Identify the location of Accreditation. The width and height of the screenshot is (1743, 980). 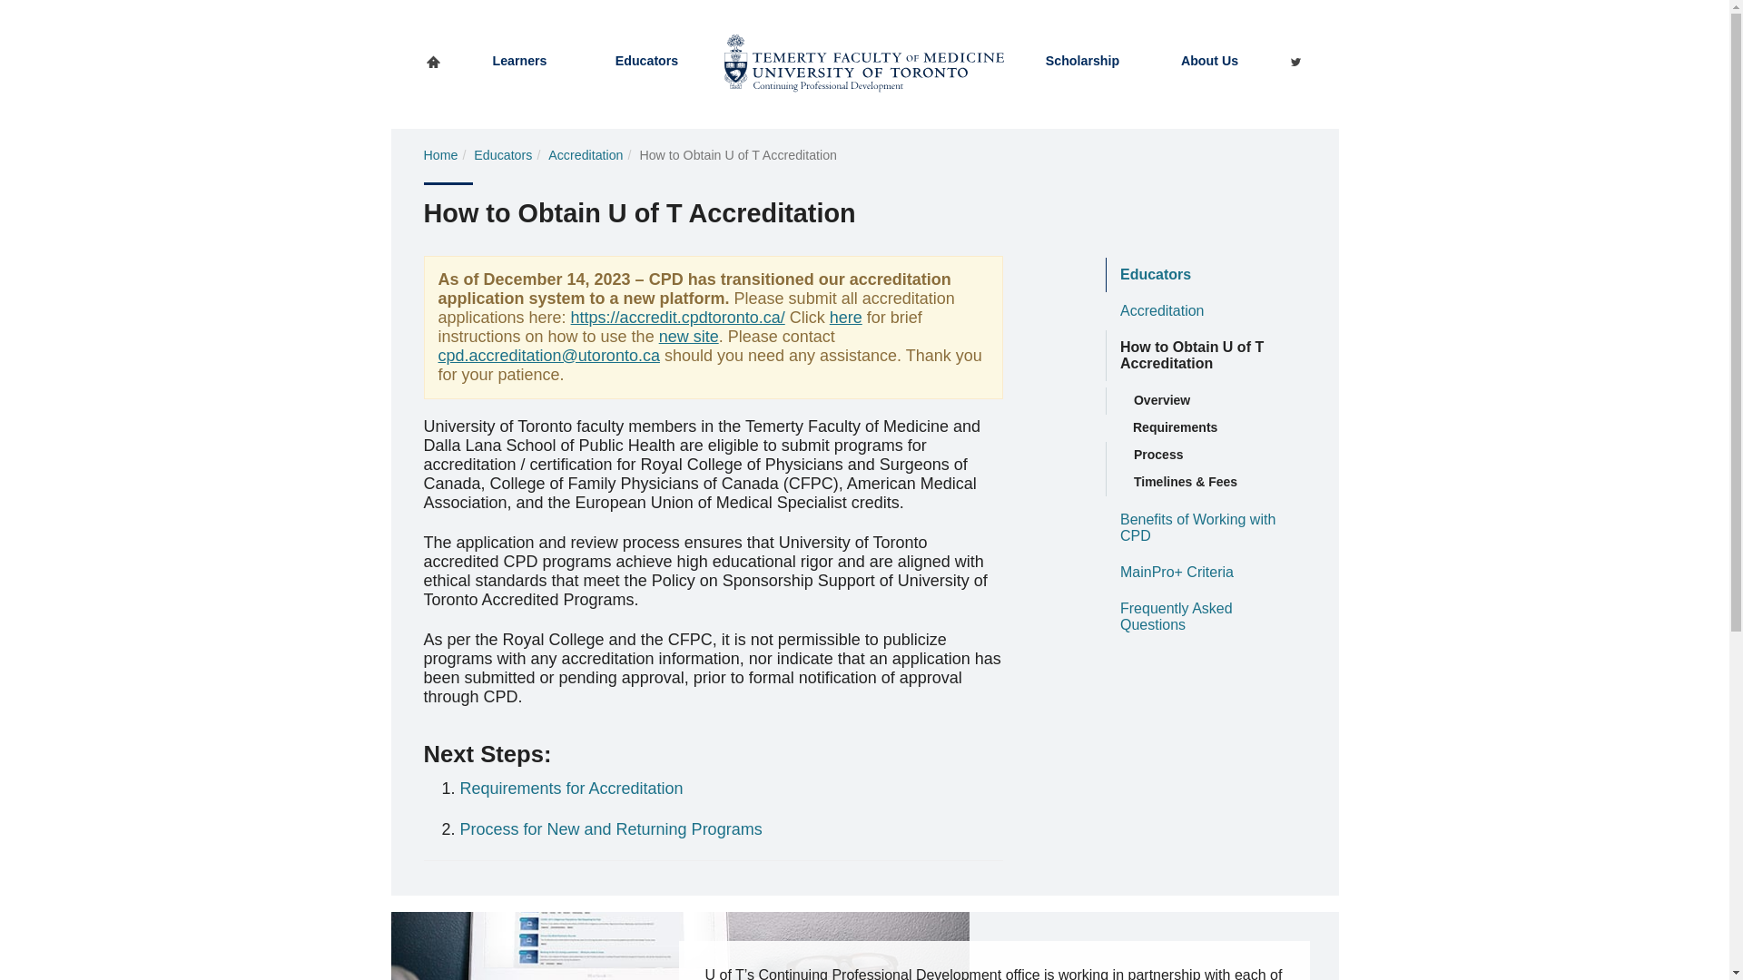
(585, 155).